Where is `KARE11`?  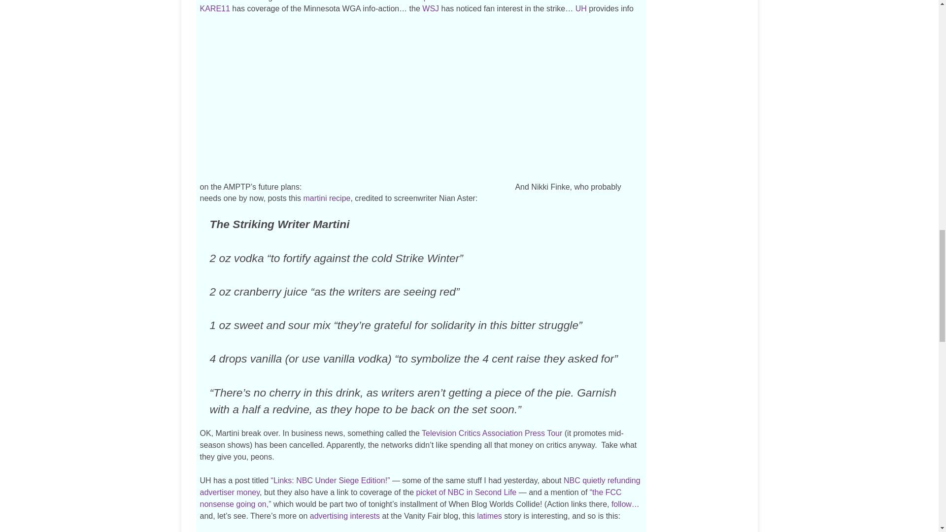 KARE11 is located at coordinates (215, 8).